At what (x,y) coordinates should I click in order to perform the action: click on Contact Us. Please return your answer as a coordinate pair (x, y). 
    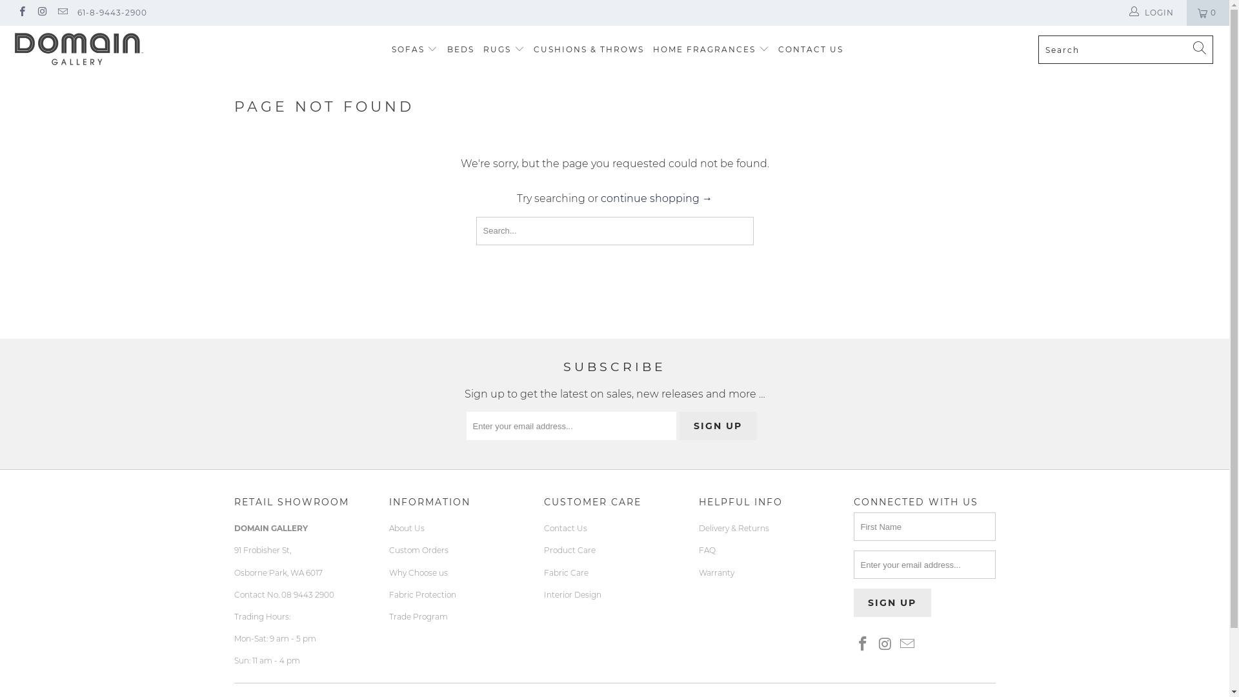
    Looking at the image, I should click on (565, 528).